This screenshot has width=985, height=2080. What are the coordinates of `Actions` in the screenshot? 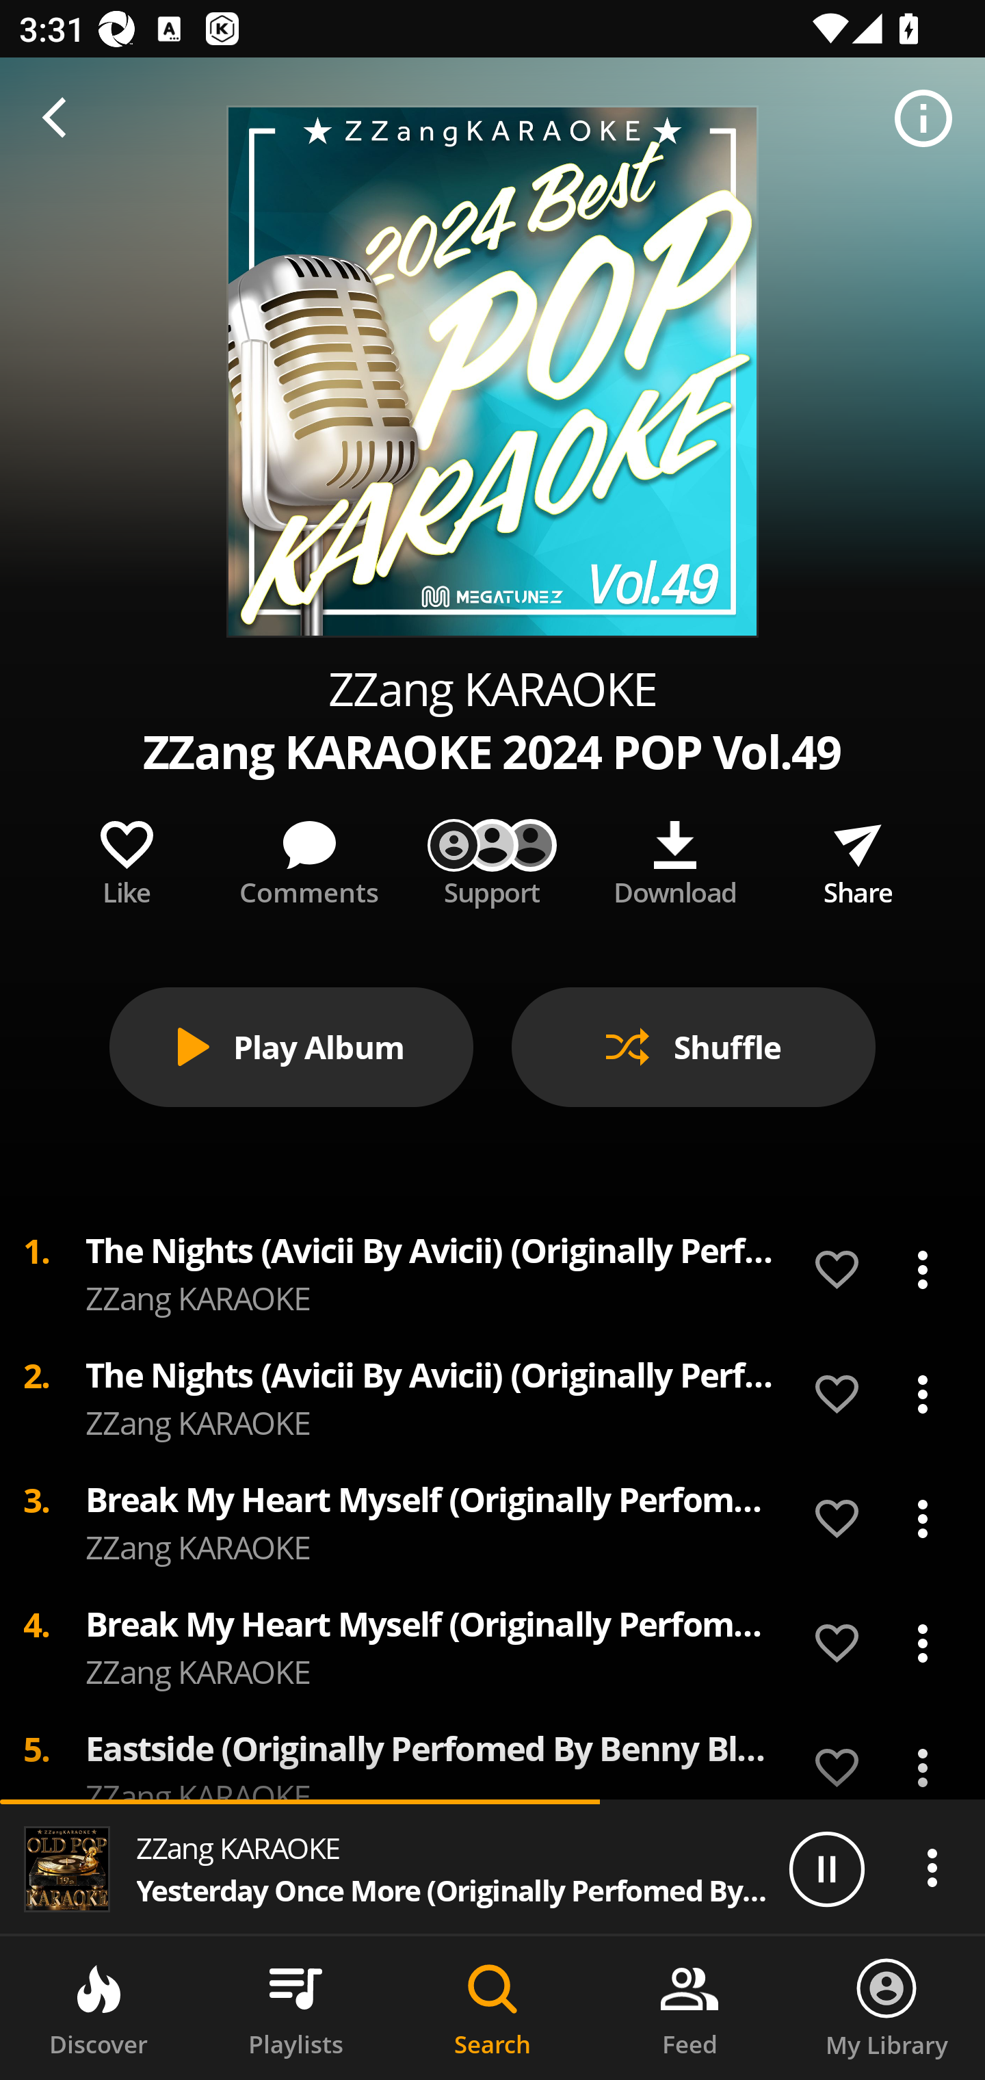 It's located at (932, 1867).